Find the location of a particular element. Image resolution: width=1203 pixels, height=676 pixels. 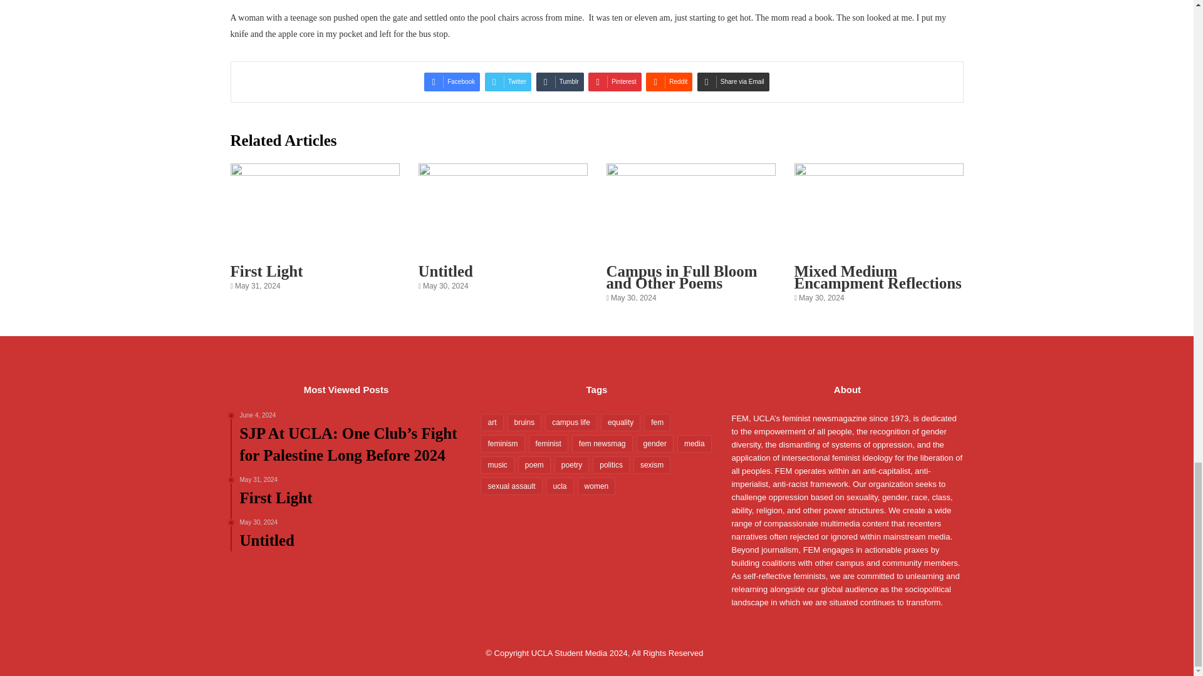

Campus in Full Bloom and Other Poems is located at coordinates (446, 272).